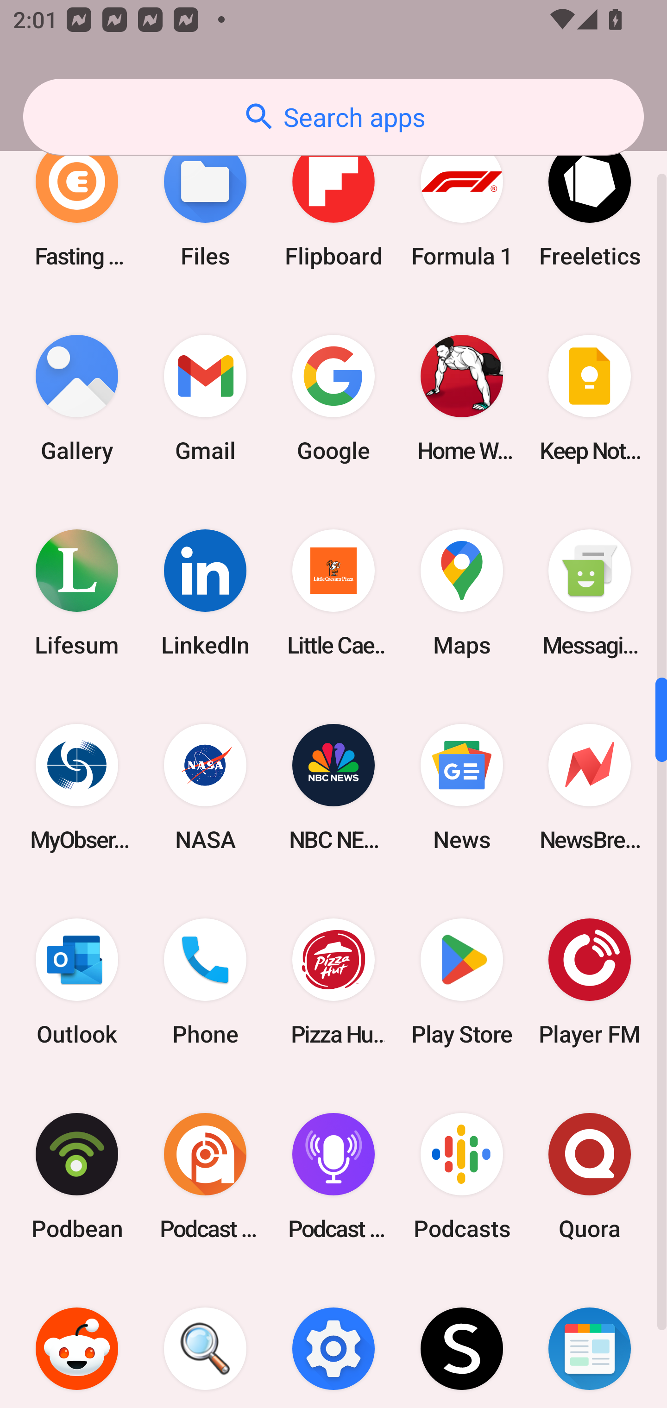 The width and height of the screenshot is (667, 1408). I want to click on Reddit, so click(77, 1341).